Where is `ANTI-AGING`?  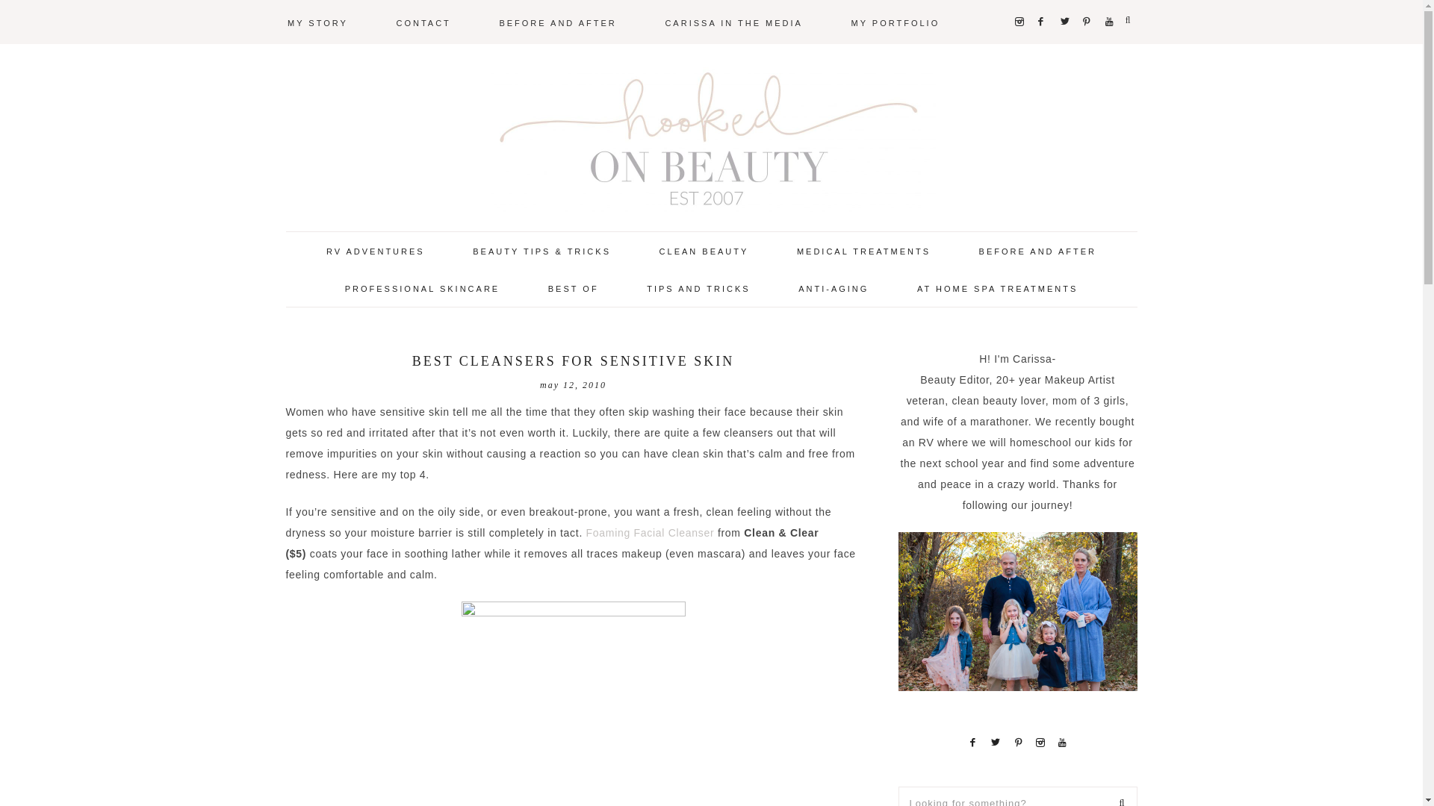
ANTI-AGING is located at coordinates (833, 287).